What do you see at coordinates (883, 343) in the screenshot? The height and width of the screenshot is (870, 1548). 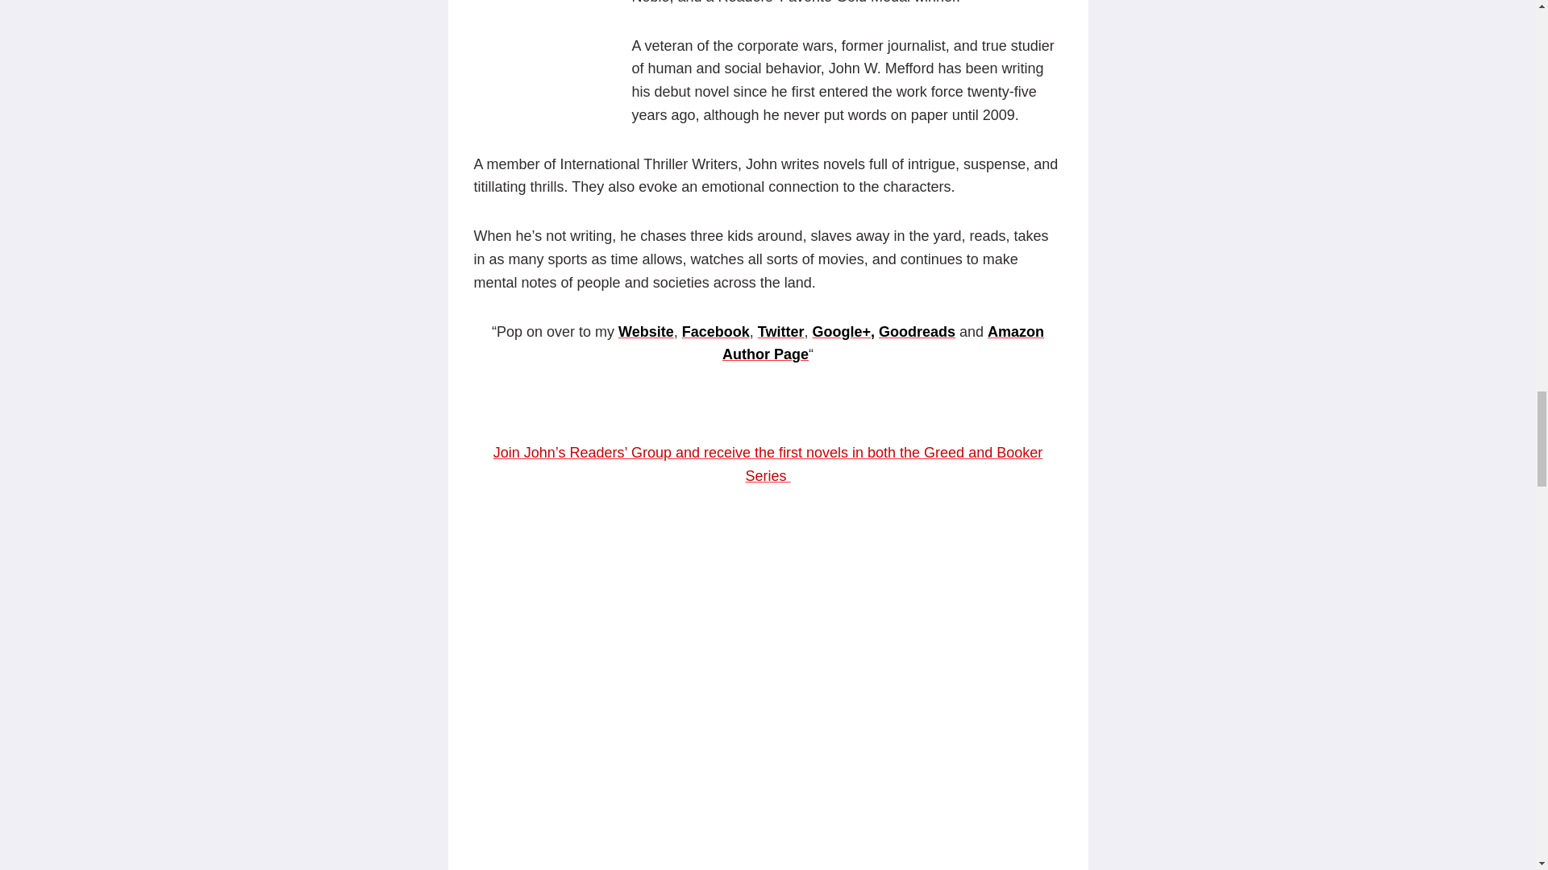 I see `Amazon Author Page` at bounding box center [883, 343].